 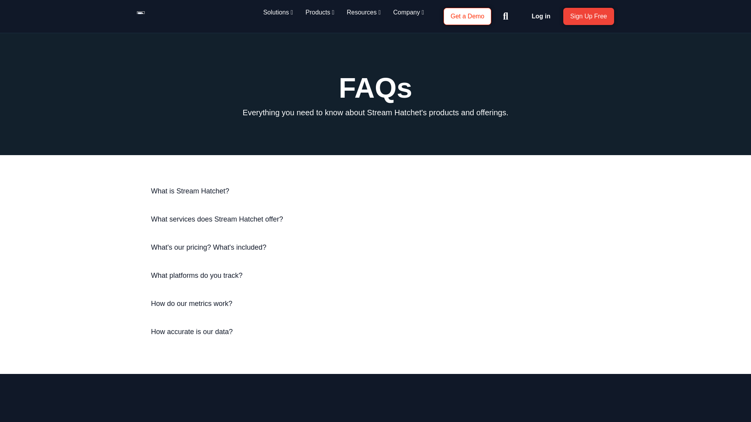 I want to click on Log in, so click(x=541, y=16).